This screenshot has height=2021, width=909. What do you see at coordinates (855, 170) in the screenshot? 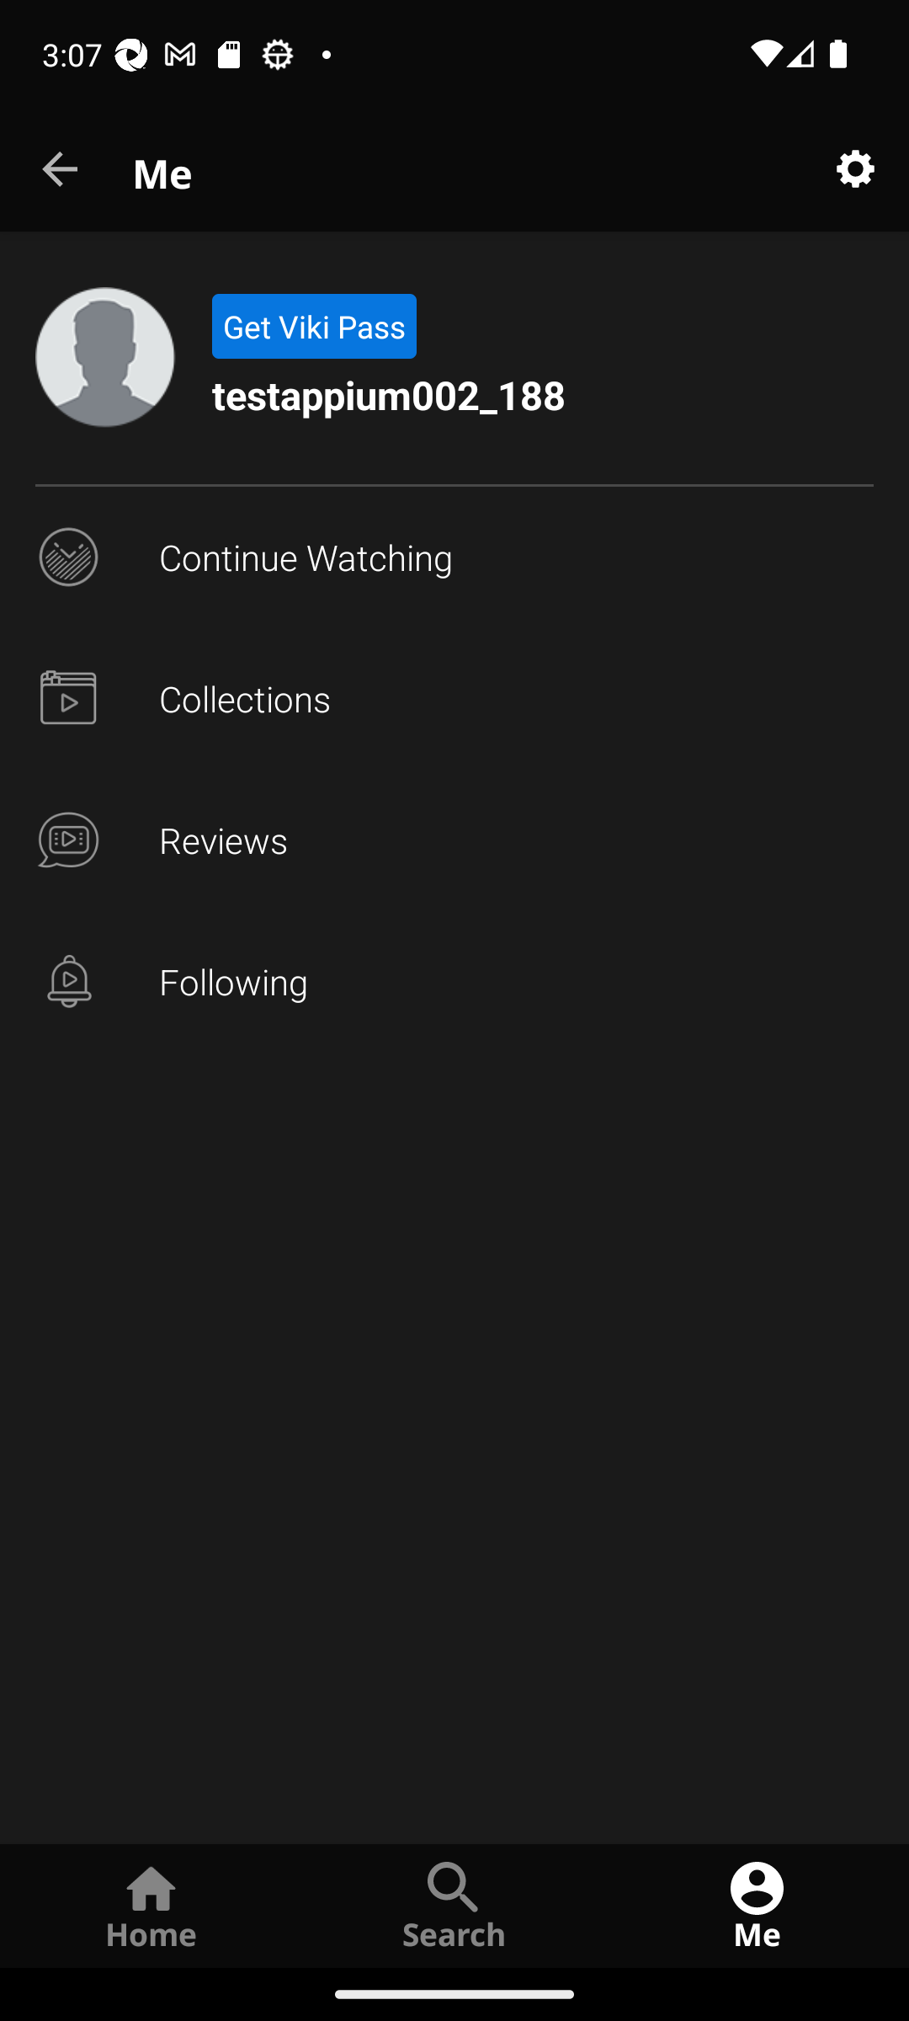
I see `Settings` at bounding box center [855, 170].